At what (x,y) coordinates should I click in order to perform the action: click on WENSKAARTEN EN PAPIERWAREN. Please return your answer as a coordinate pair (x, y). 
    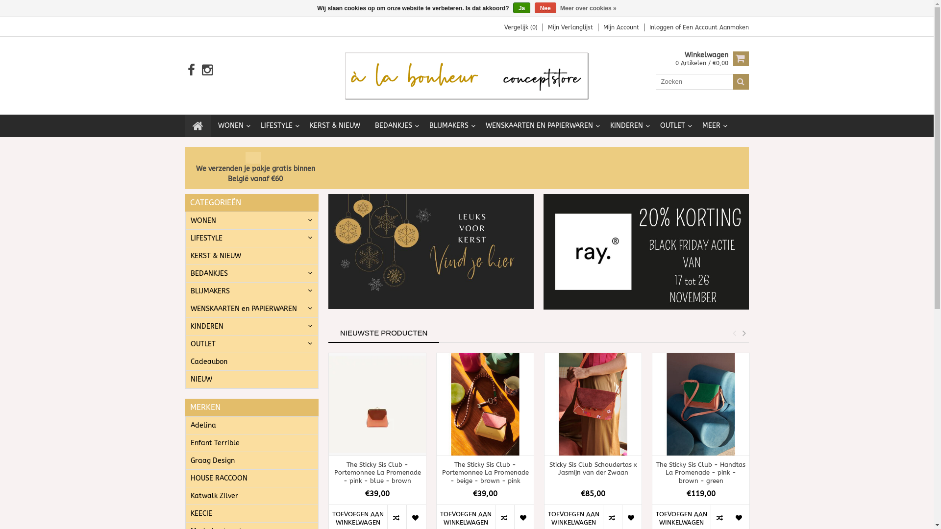
    Looking at the image, I should click on (541, 126).